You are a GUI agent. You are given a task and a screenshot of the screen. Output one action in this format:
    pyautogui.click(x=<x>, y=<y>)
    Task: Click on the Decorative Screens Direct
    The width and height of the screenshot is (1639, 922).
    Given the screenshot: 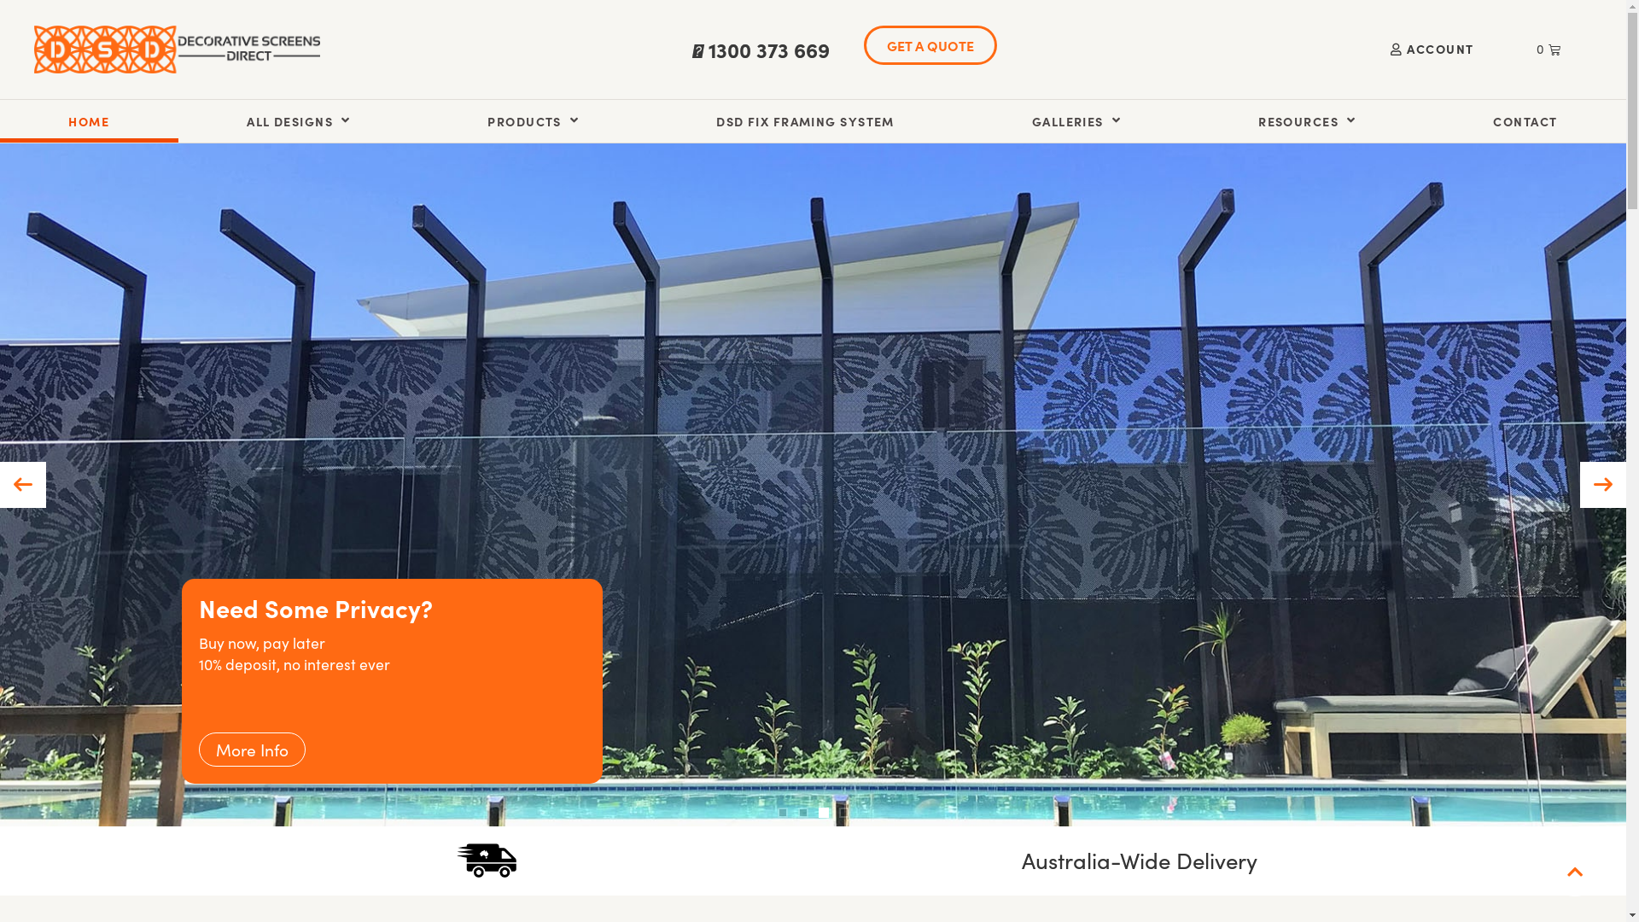 What is the action you would take?
    pyautogui.click(x=178, y=50)
    